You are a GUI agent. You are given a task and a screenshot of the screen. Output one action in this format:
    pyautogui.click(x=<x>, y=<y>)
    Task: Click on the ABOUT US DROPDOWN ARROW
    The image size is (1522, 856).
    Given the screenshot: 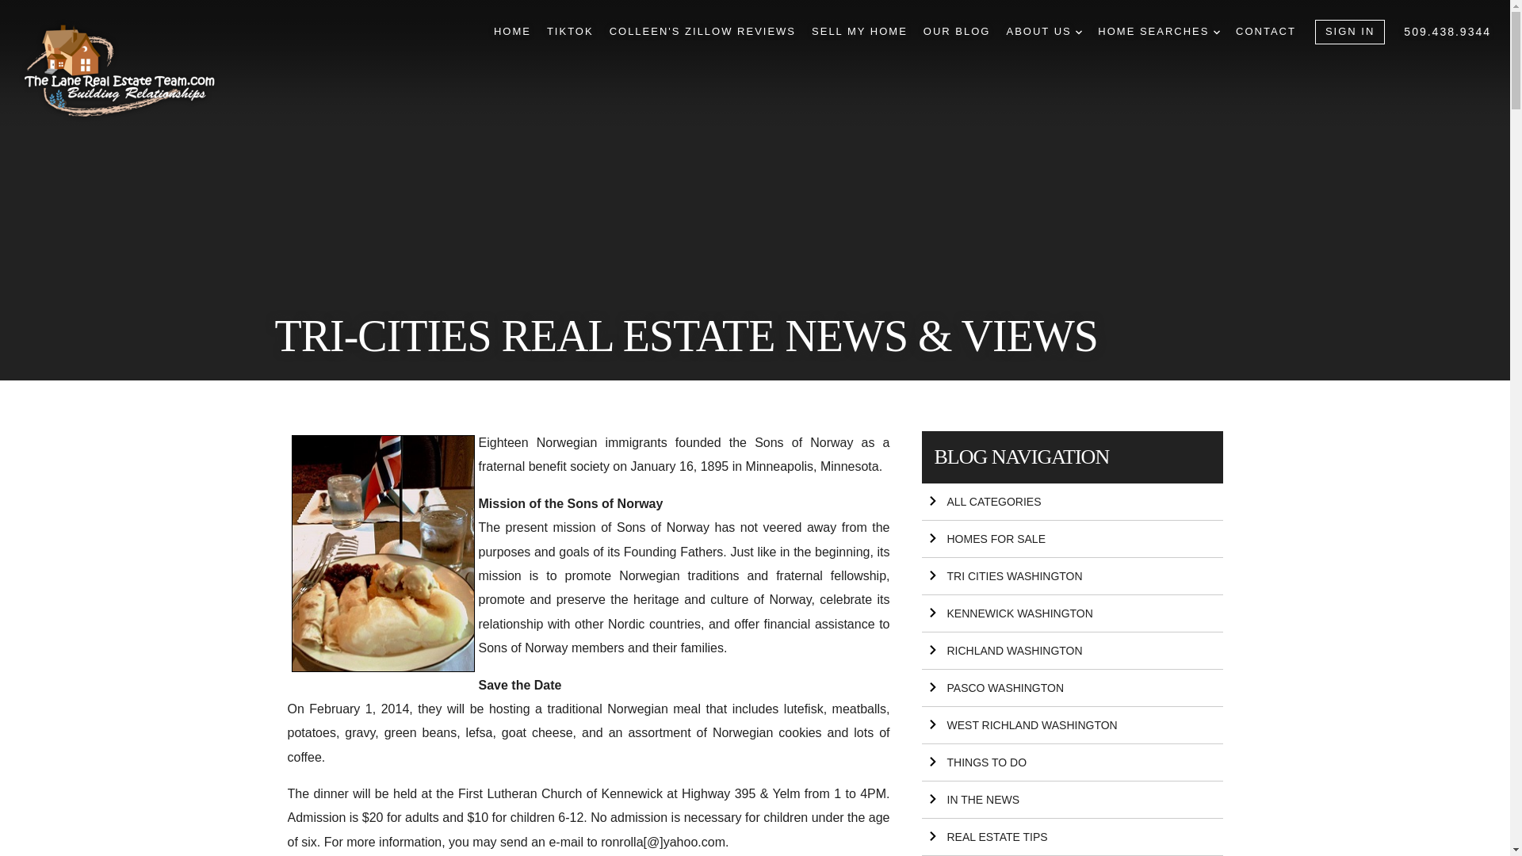 What is the action you would take?
    pyautogui.click(x=1044, y=32)
    